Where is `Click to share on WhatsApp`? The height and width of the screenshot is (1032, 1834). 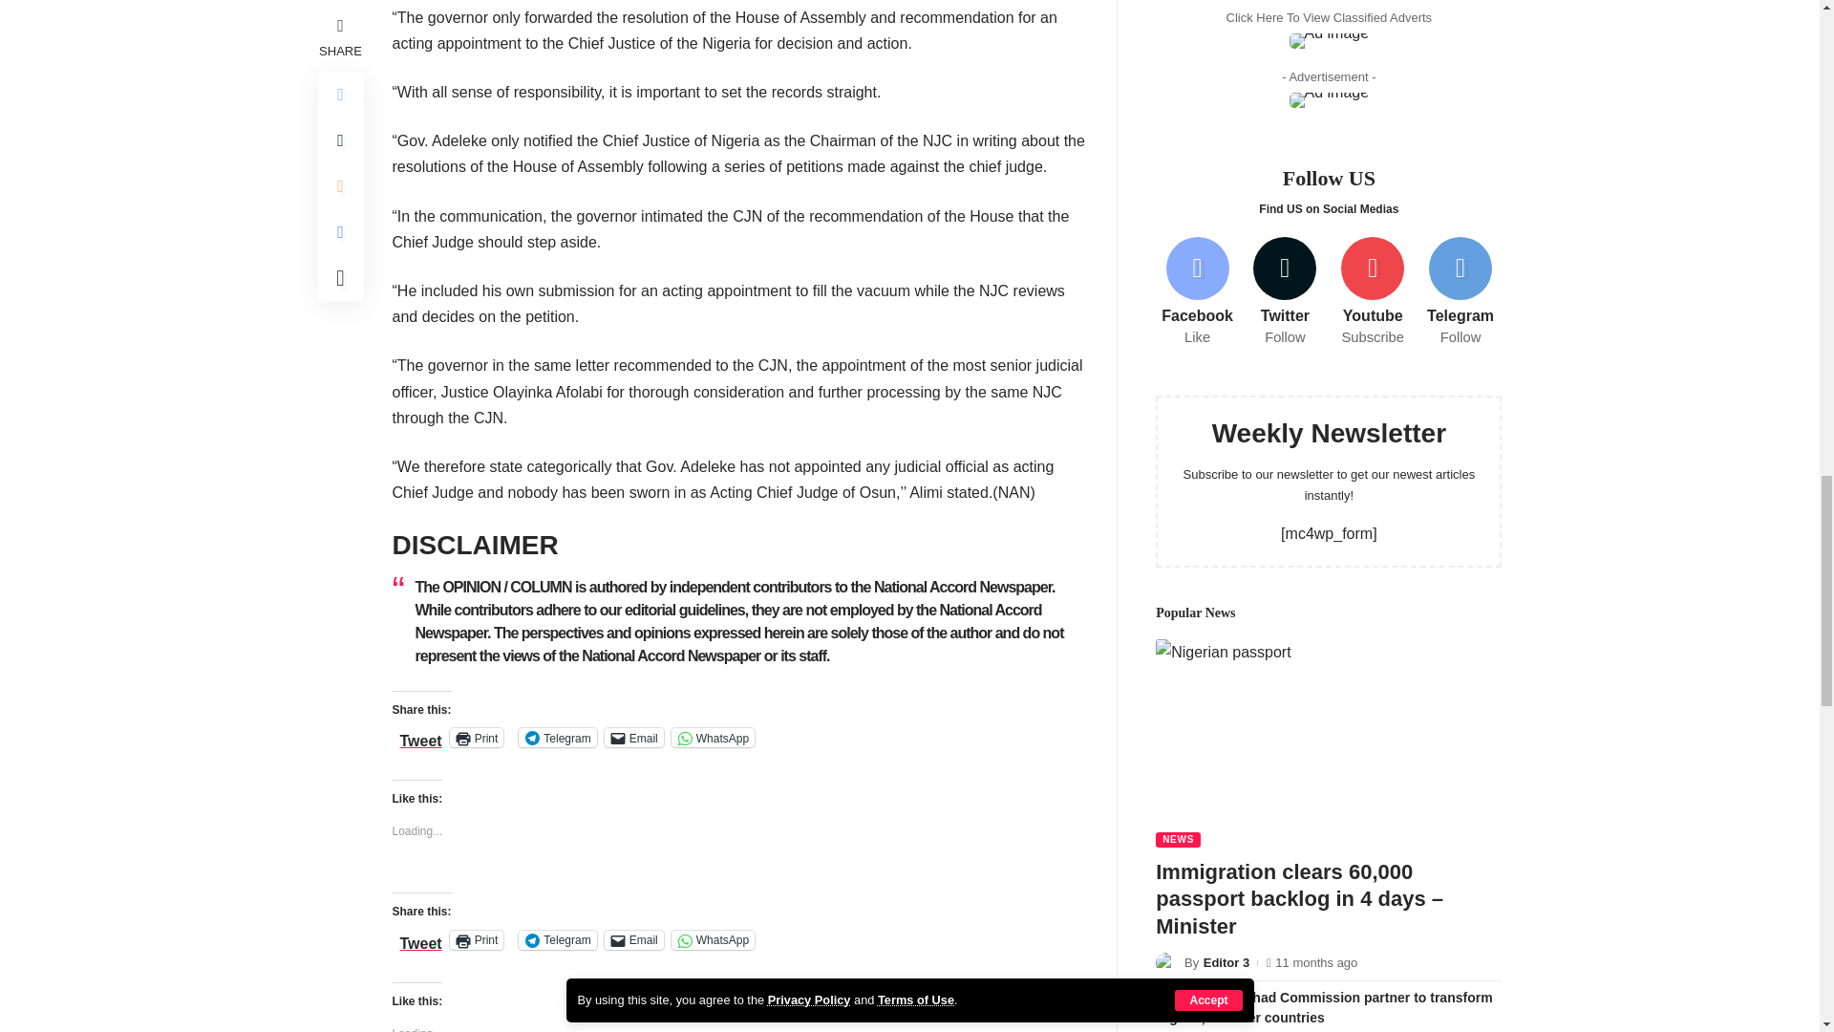 Click to share on WhatsApp is located at coordinates (713, 940).